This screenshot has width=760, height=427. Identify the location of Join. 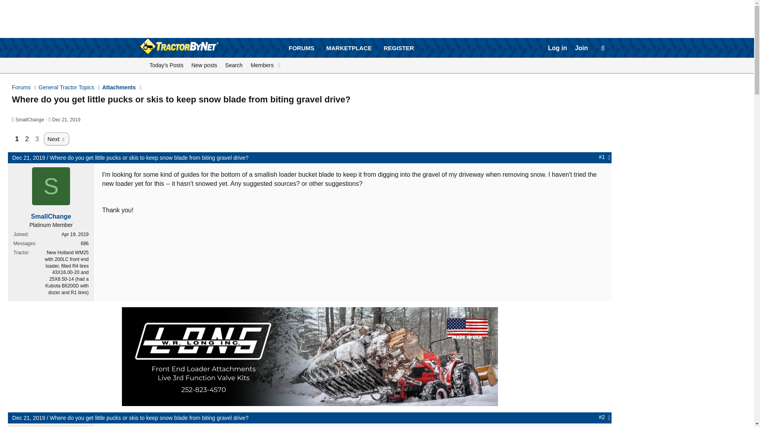
(581, 48).